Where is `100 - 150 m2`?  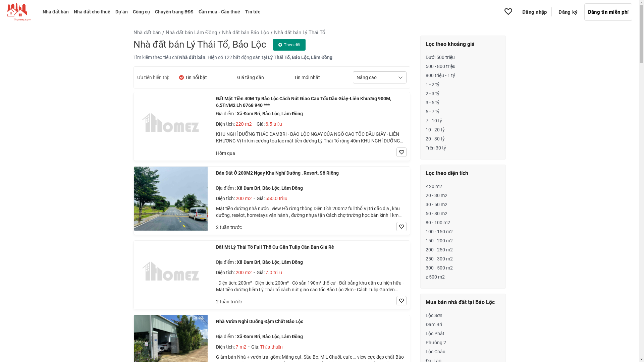
100 - 150 m2 is located at coordinates (463, 232).